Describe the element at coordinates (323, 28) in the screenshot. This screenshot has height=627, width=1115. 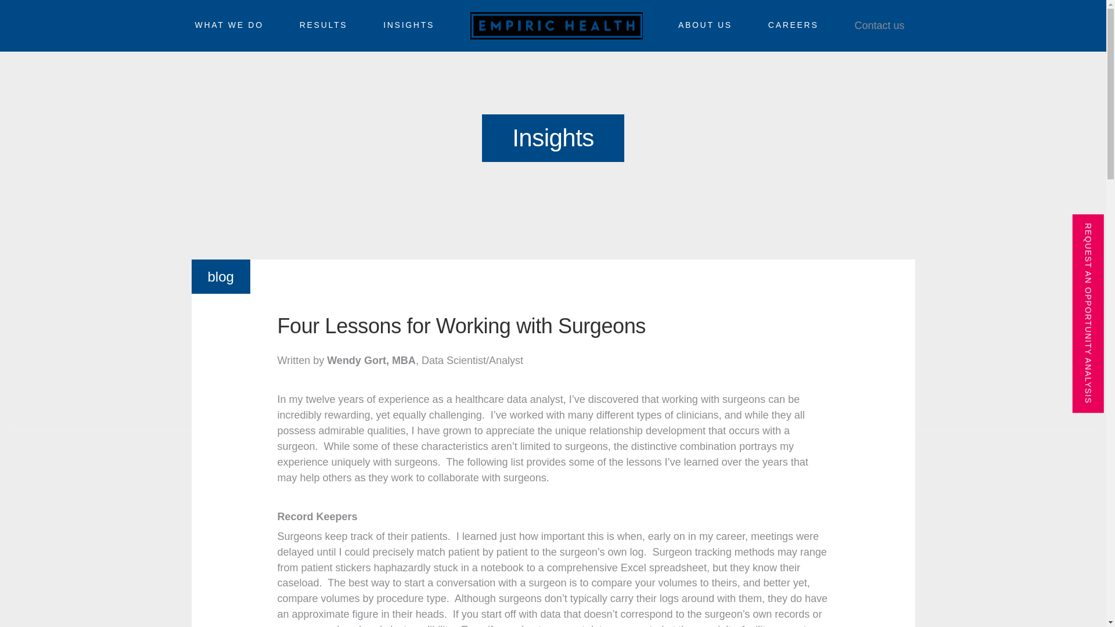
I see `RESULTS` at that location.